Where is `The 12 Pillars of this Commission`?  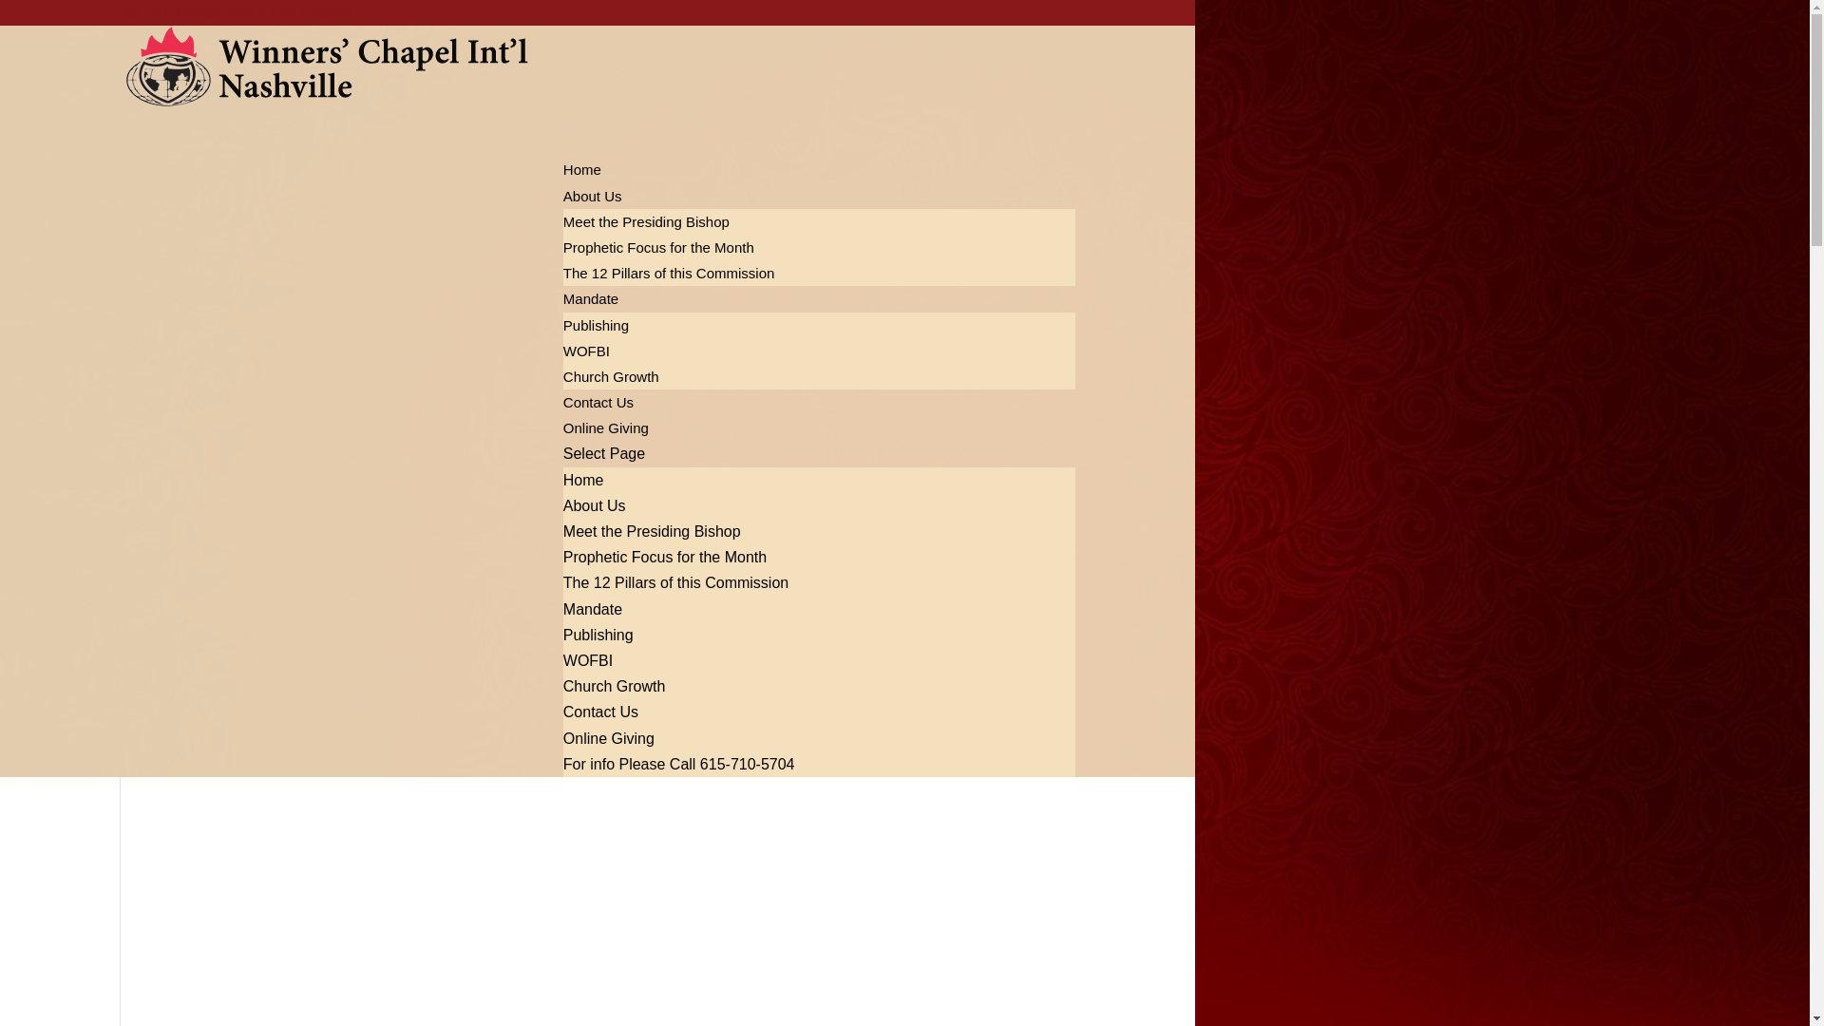
The 12 Pillars of this Commission is located at coordinates (675, 582).